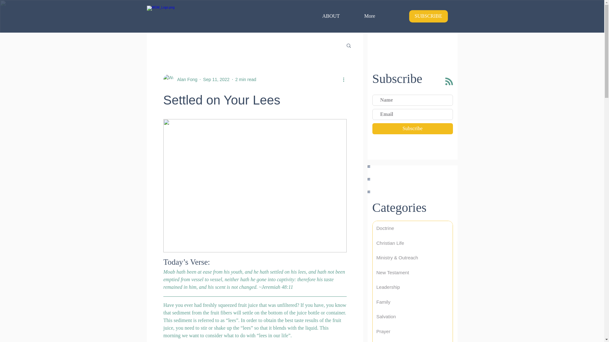 The height and width of the screenshot is (342, 609). What do you see at coordinates (412, 332) in the screenshot?
I see `Prayer` at bounding box center [412, 332].